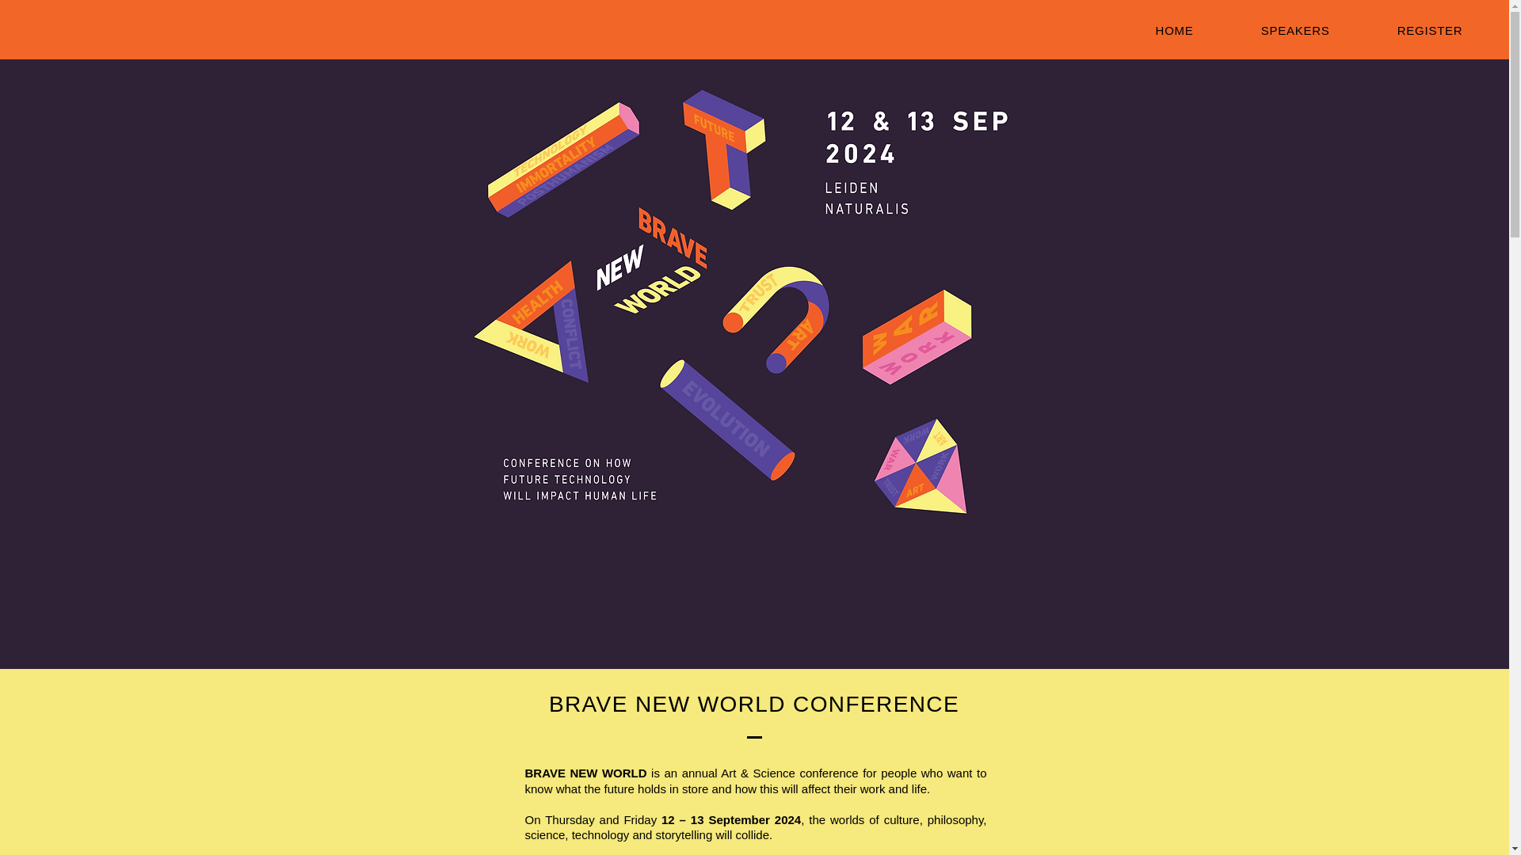 The height and width of the screenshot is (855, 1521). What do you see at coordinates (1294, 30) in the screenshot?
I see `SPEAKERS` at bounding box center [1294, 30].